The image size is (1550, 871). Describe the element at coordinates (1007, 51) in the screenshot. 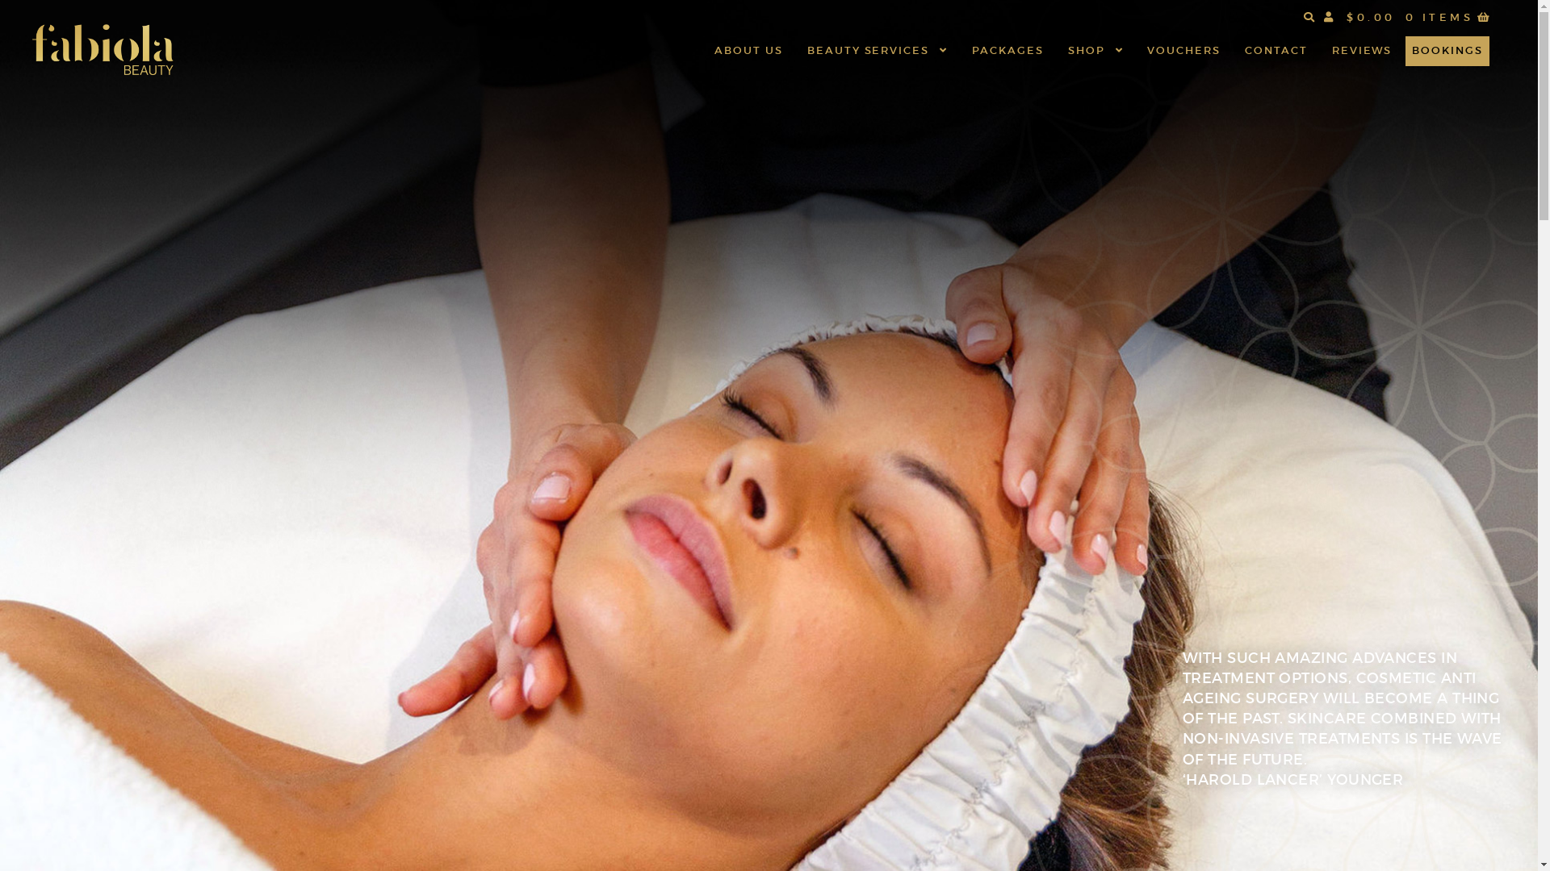

I see `PACKAGES` at that location.